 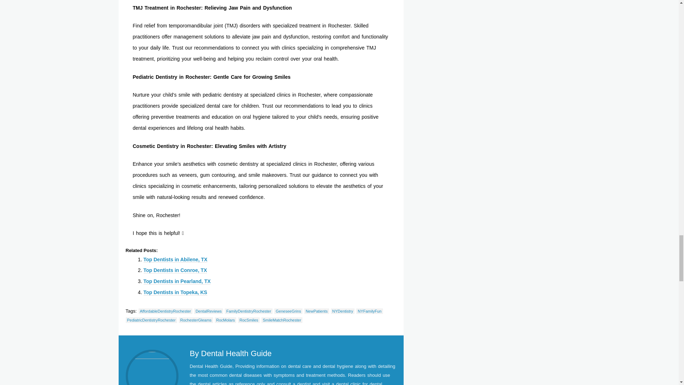 I want to click on RocSmiles, so click(x=249, y=320).